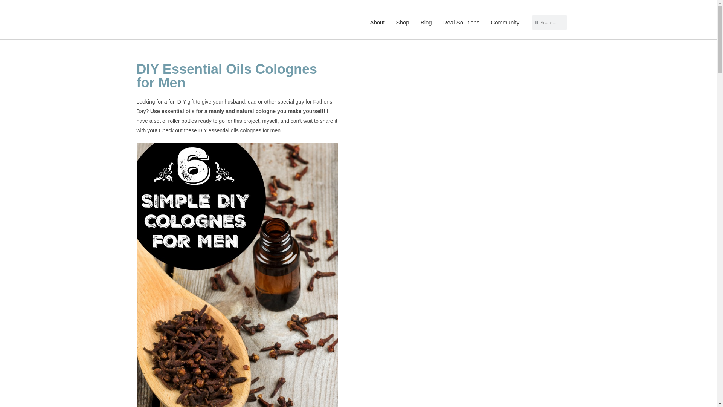  Describe the element at coordinates (505, 23) in the screenshot. I see `Community` at that location.